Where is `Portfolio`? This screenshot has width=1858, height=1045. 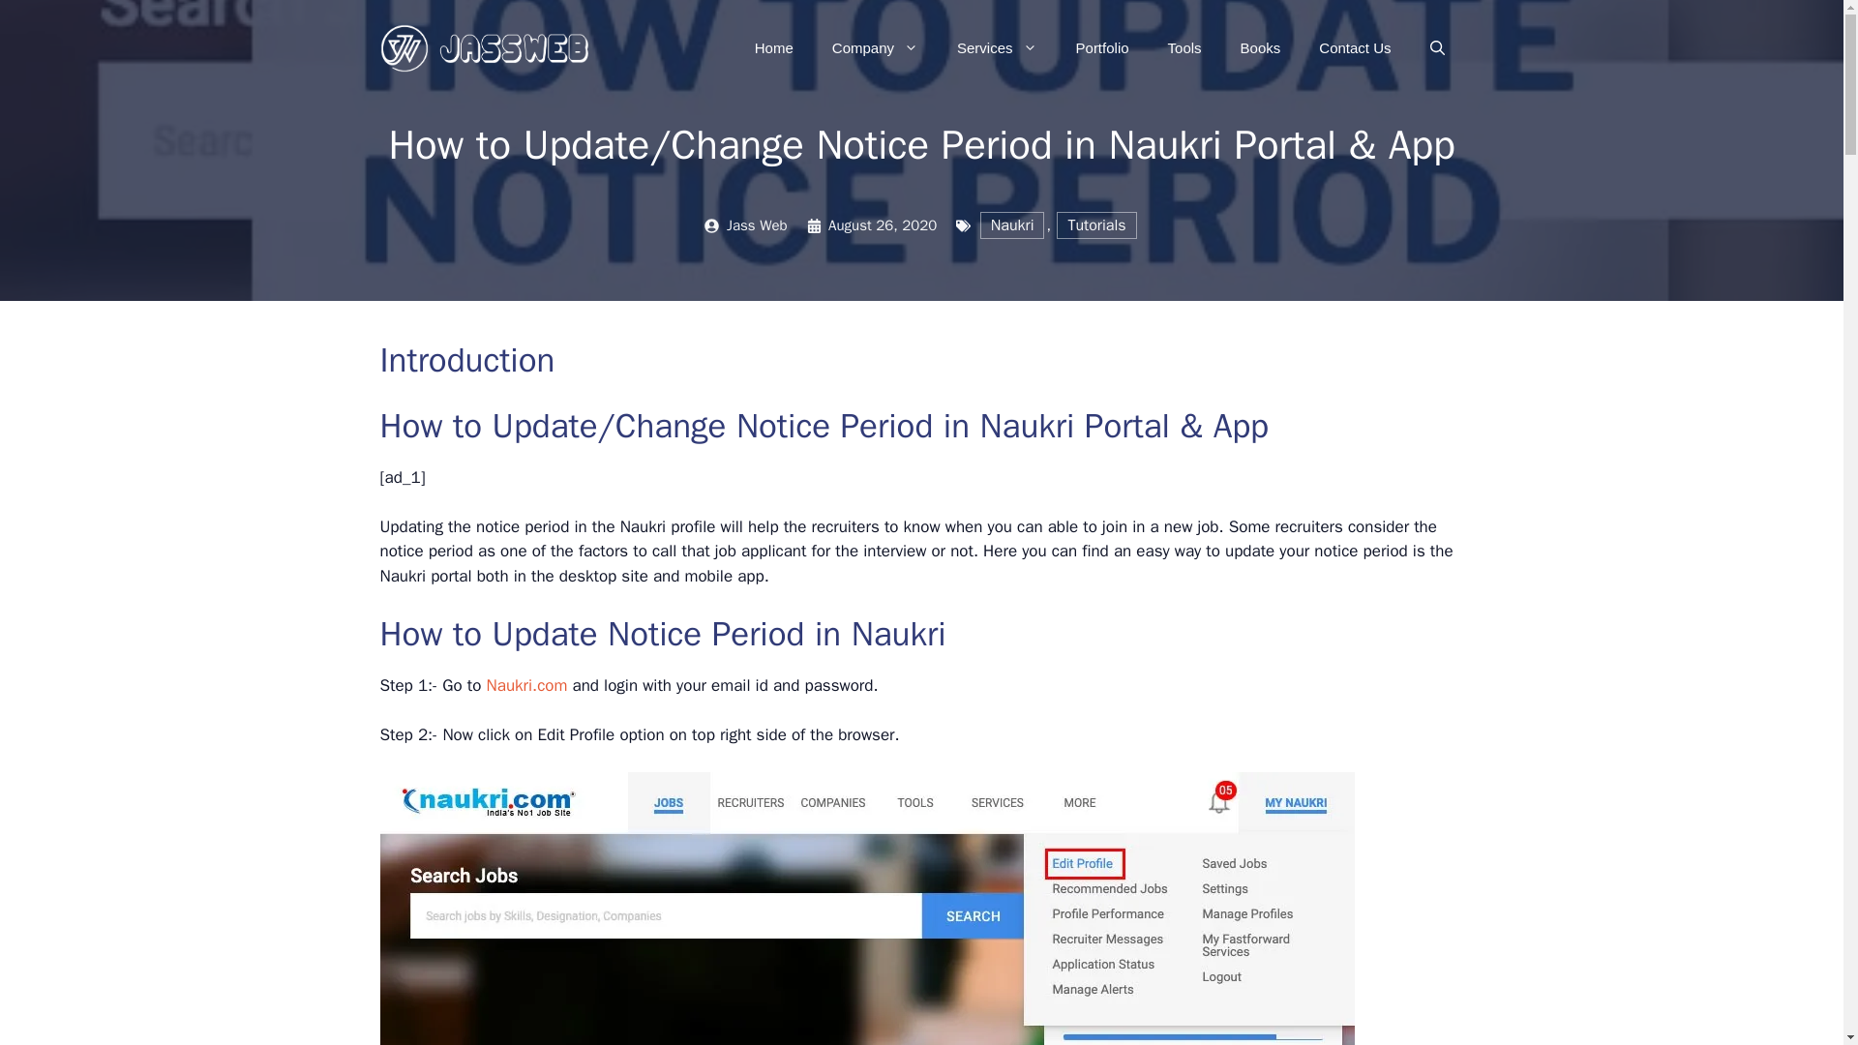 Portfolio is located at coordinates (1102, 48).